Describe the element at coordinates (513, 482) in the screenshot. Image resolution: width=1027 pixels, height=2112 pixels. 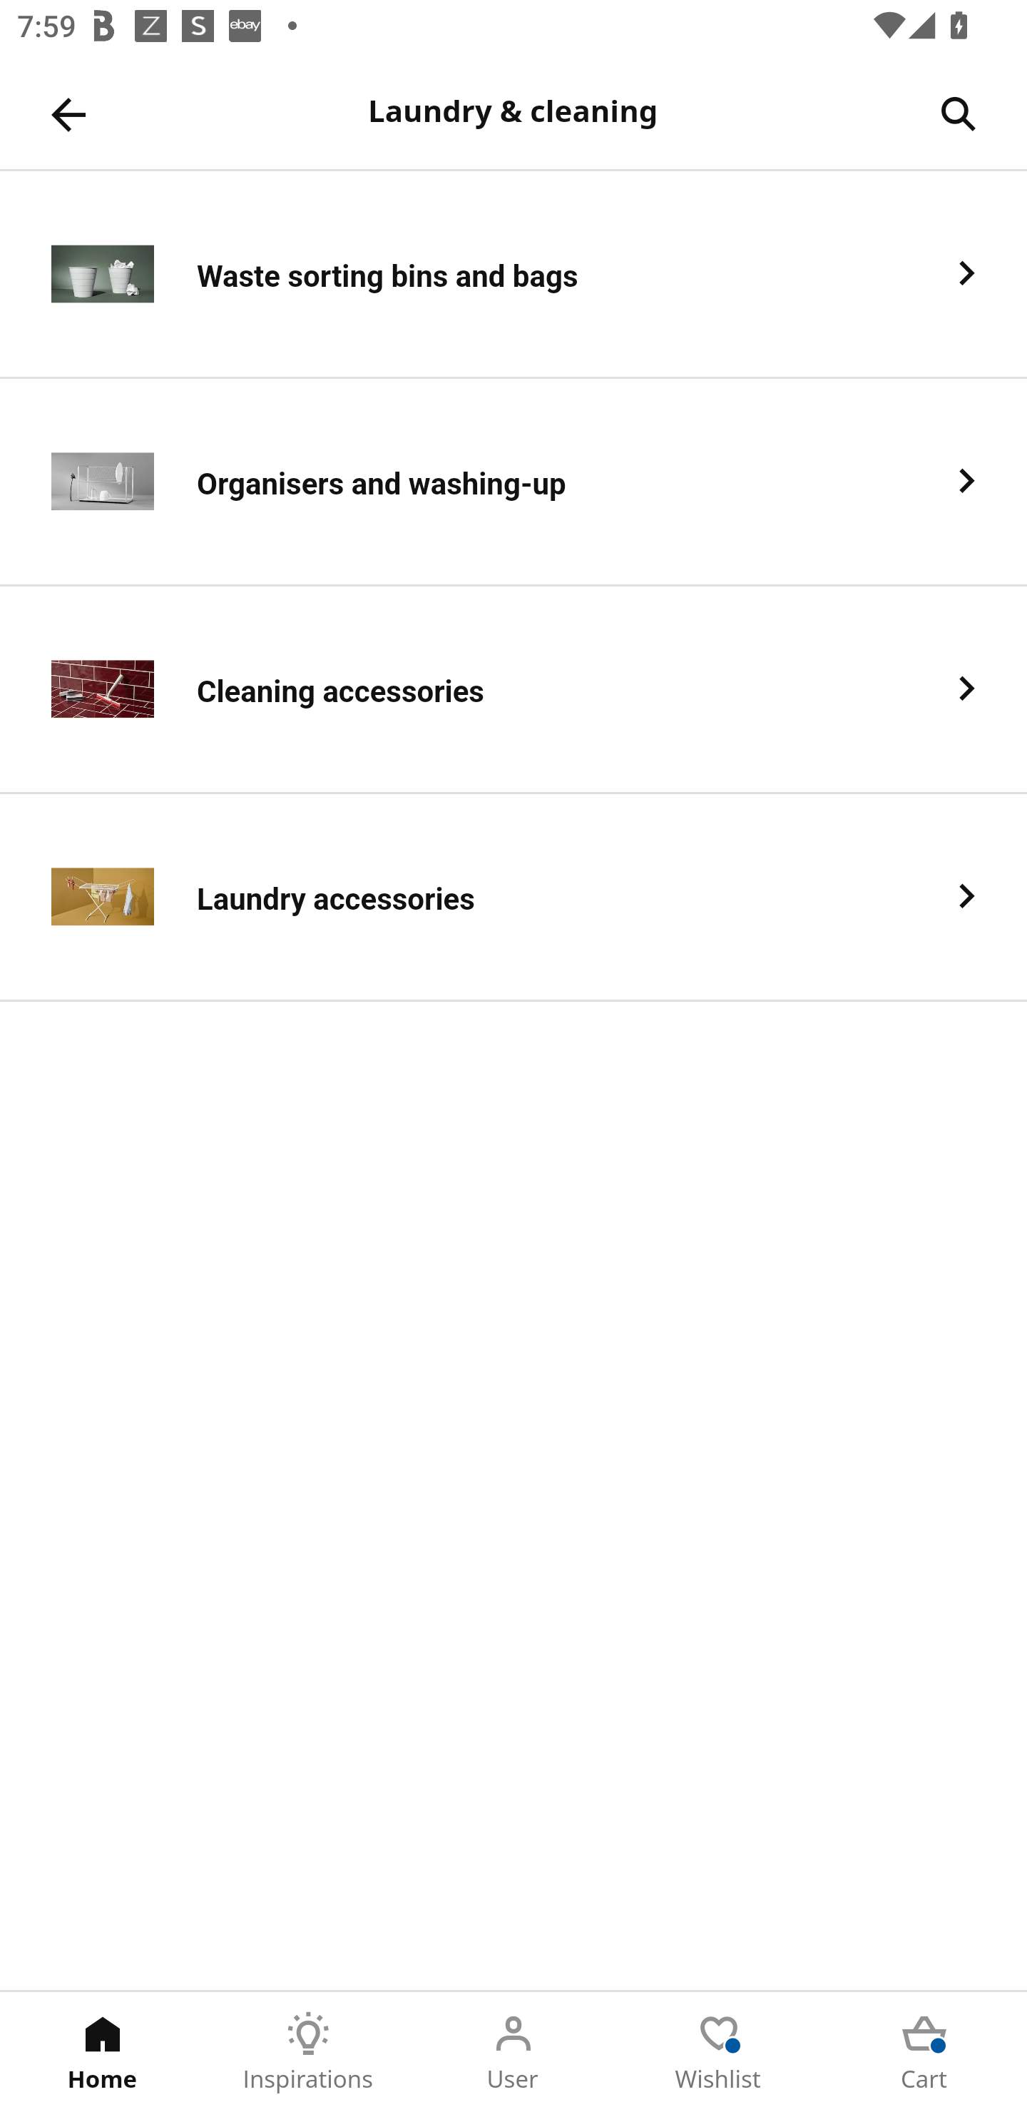
I see `Organisers and washing-up` at that location.